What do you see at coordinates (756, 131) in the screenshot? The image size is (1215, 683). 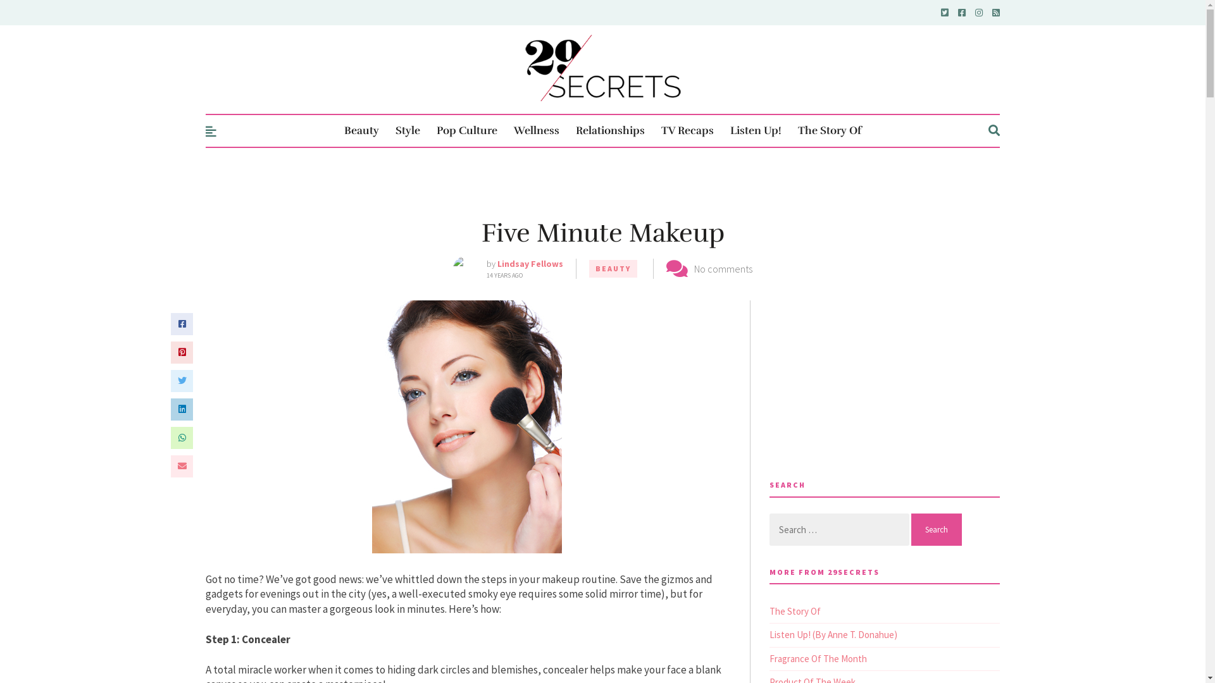 I see `Listen Up!` at bounding box center [756, 131].